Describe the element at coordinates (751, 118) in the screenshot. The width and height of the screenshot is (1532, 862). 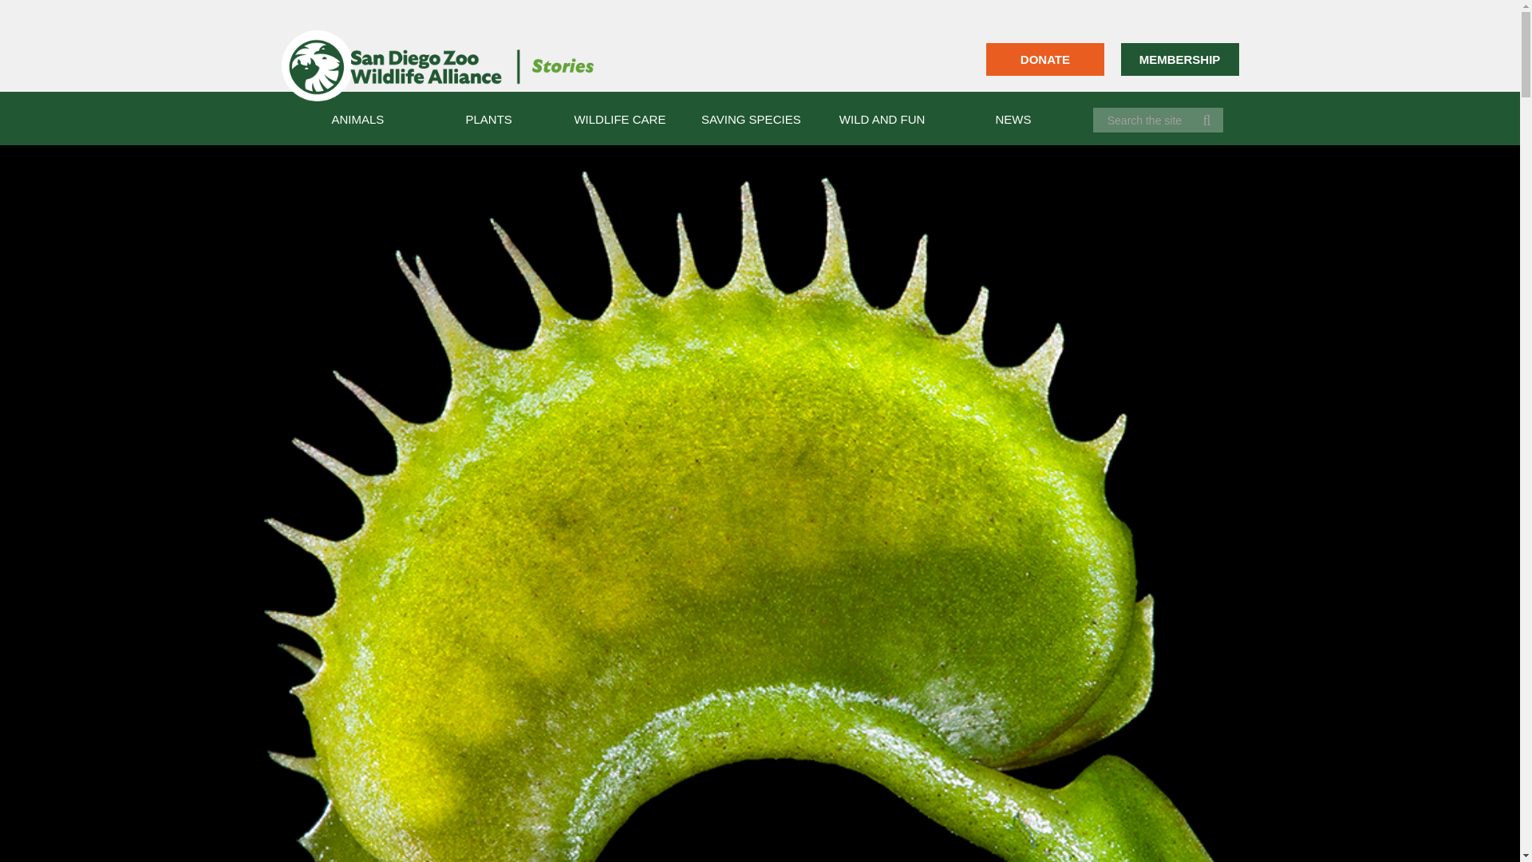
I see `SAVING SPECIES` at that location.